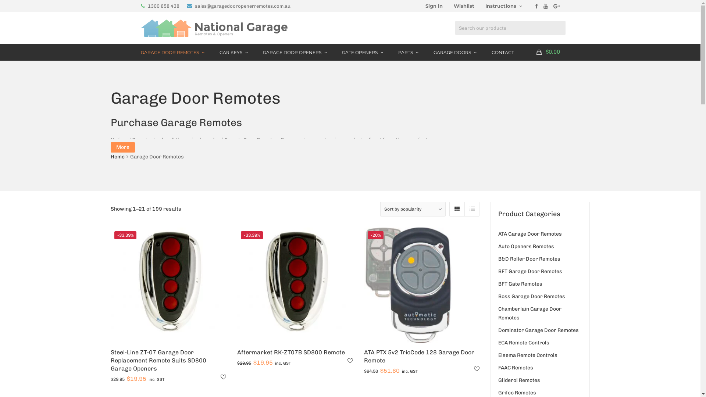 Image resolution: width=706 pixels, height=397 pixels. I want to click on CAR KEYS, so click(233, 52).